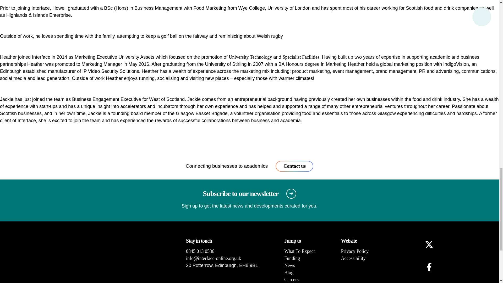 The width and height of the screenshot is (503, 283). Describe the element at coordinates (299, 251) in the screenshot. I see `What To Expect` at that location.